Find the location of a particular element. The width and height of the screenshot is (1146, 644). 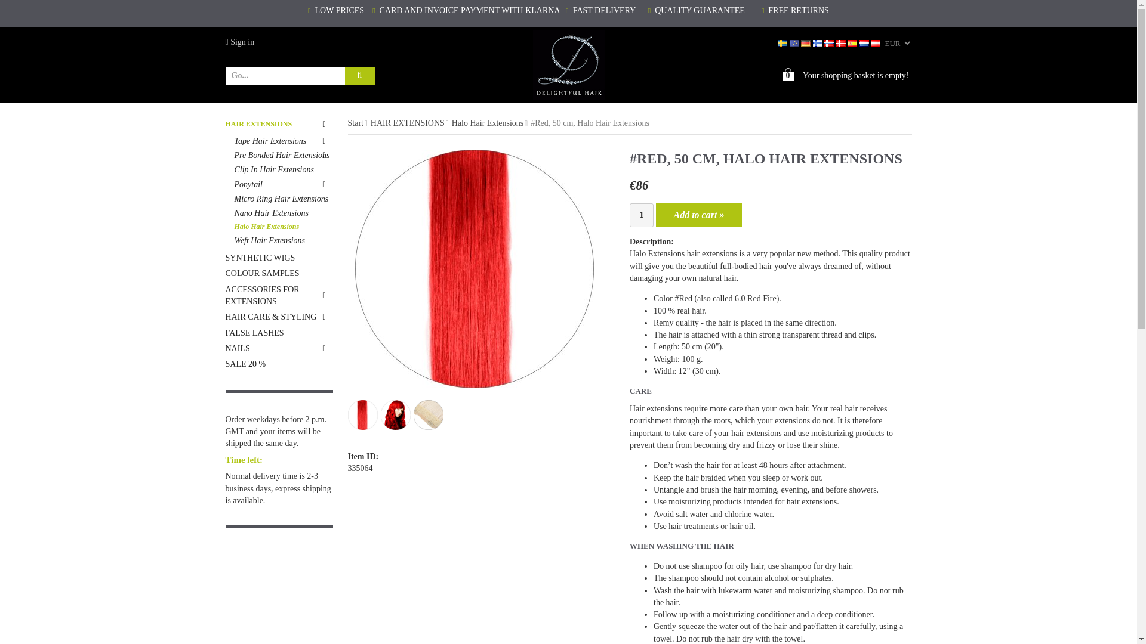

Dansk is located at coordinates (842, 42).